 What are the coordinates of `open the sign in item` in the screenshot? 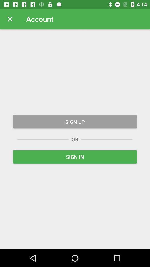 It's located at (75, 157).